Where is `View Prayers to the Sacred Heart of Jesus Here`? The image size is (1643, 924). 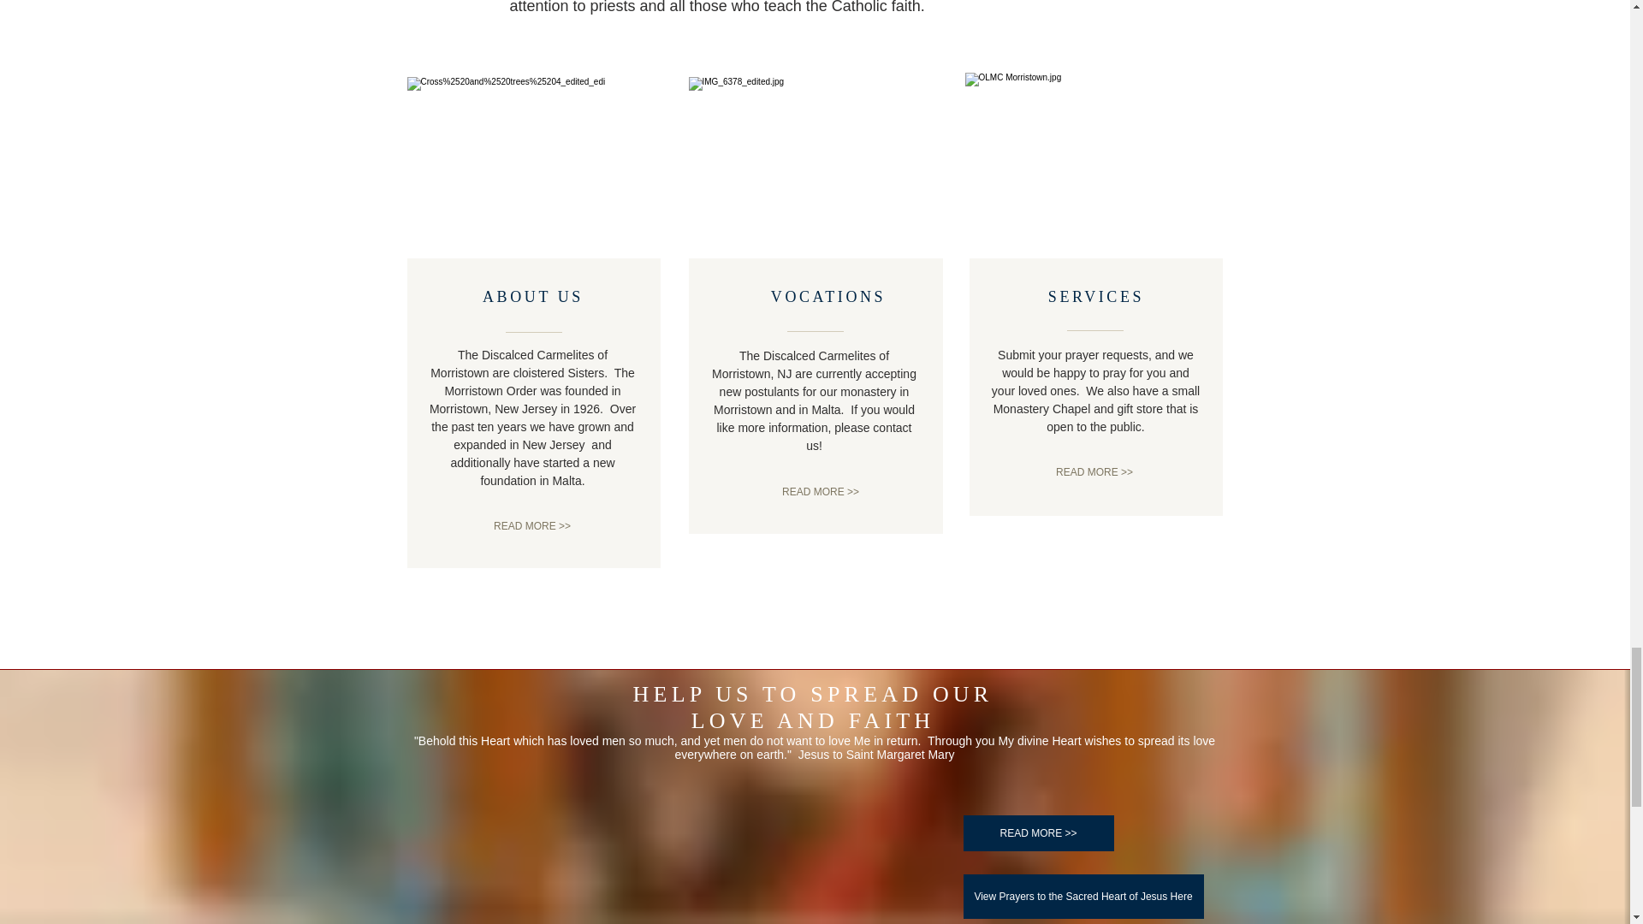 View Prayers to the Sacred Heart of Jesus Here is located at coordinates (1083, 896).